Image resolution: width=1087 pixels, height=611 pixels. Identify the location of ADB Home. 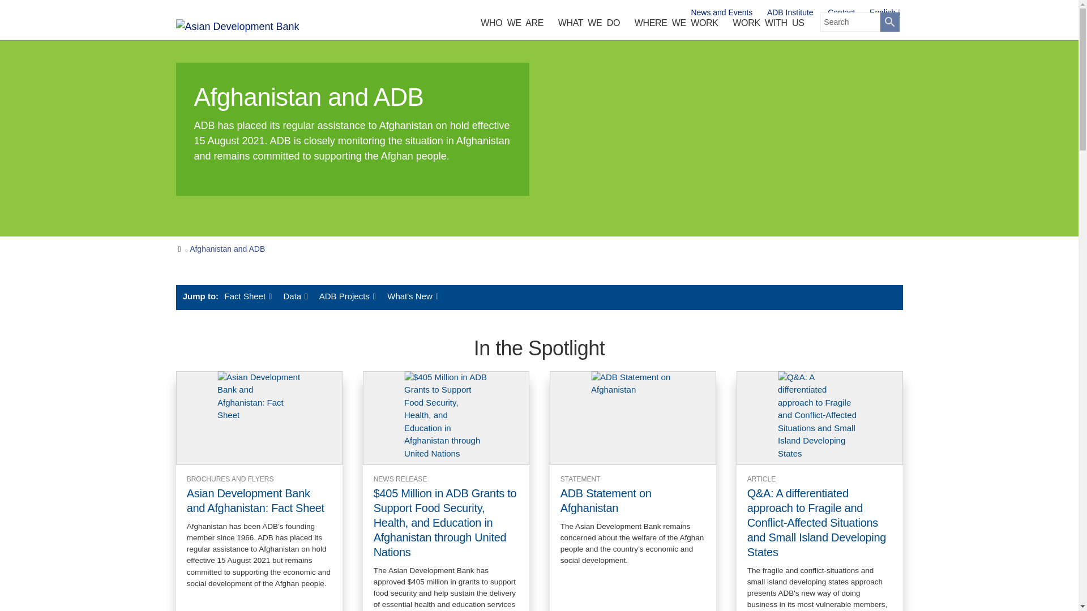
(253, 26).